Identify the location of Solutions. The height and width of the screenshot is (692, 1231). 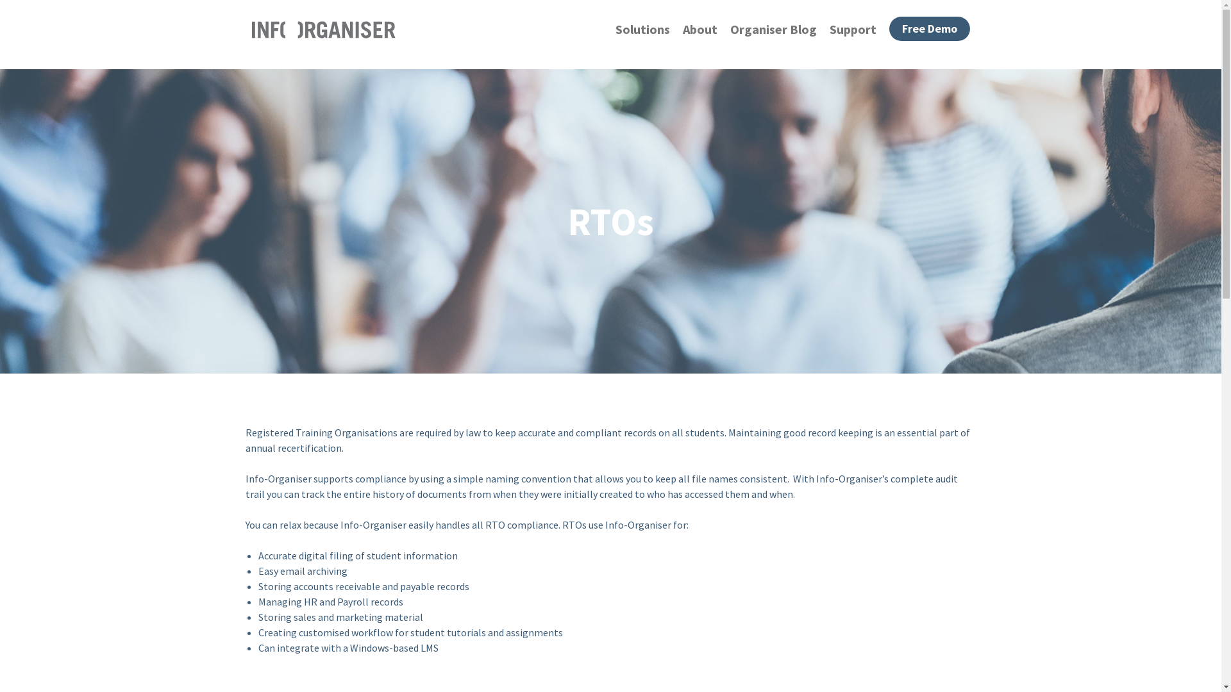
(642, 29).